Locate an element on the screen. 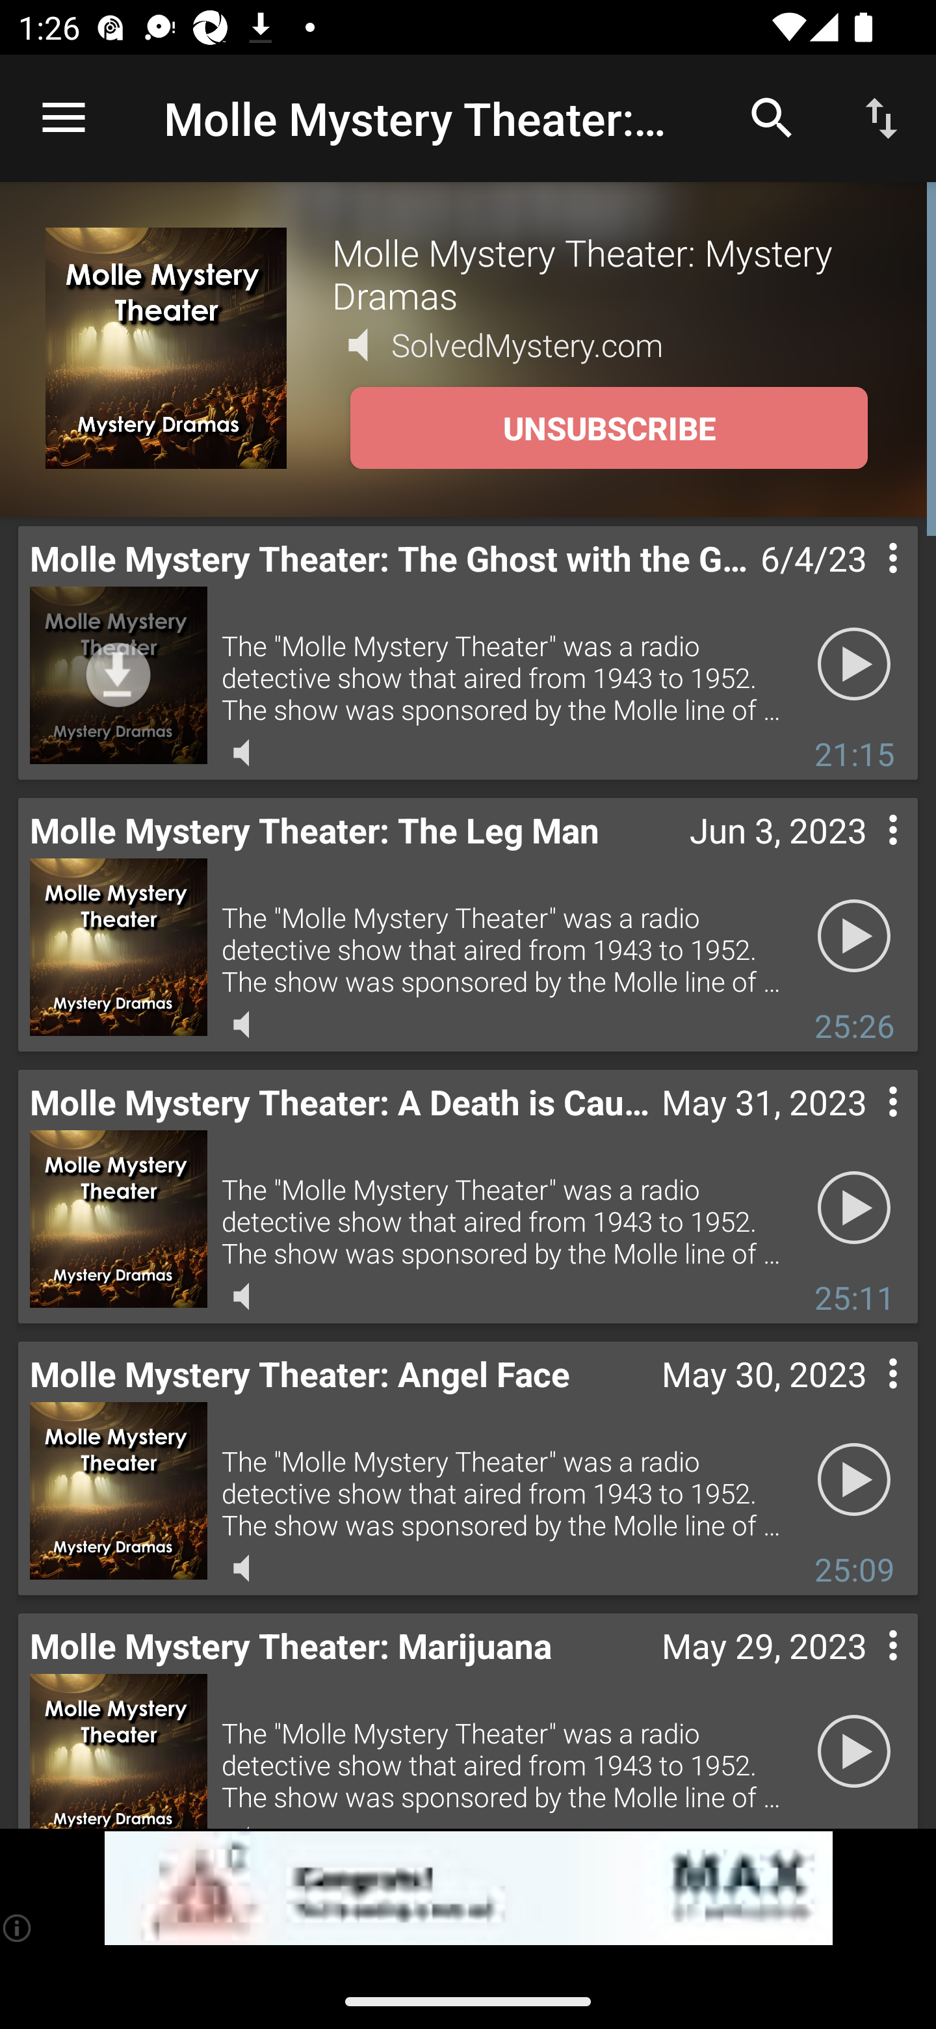 This screenshot has width=936, height=2029. Contextual menu is located at coordinates (864, 856).